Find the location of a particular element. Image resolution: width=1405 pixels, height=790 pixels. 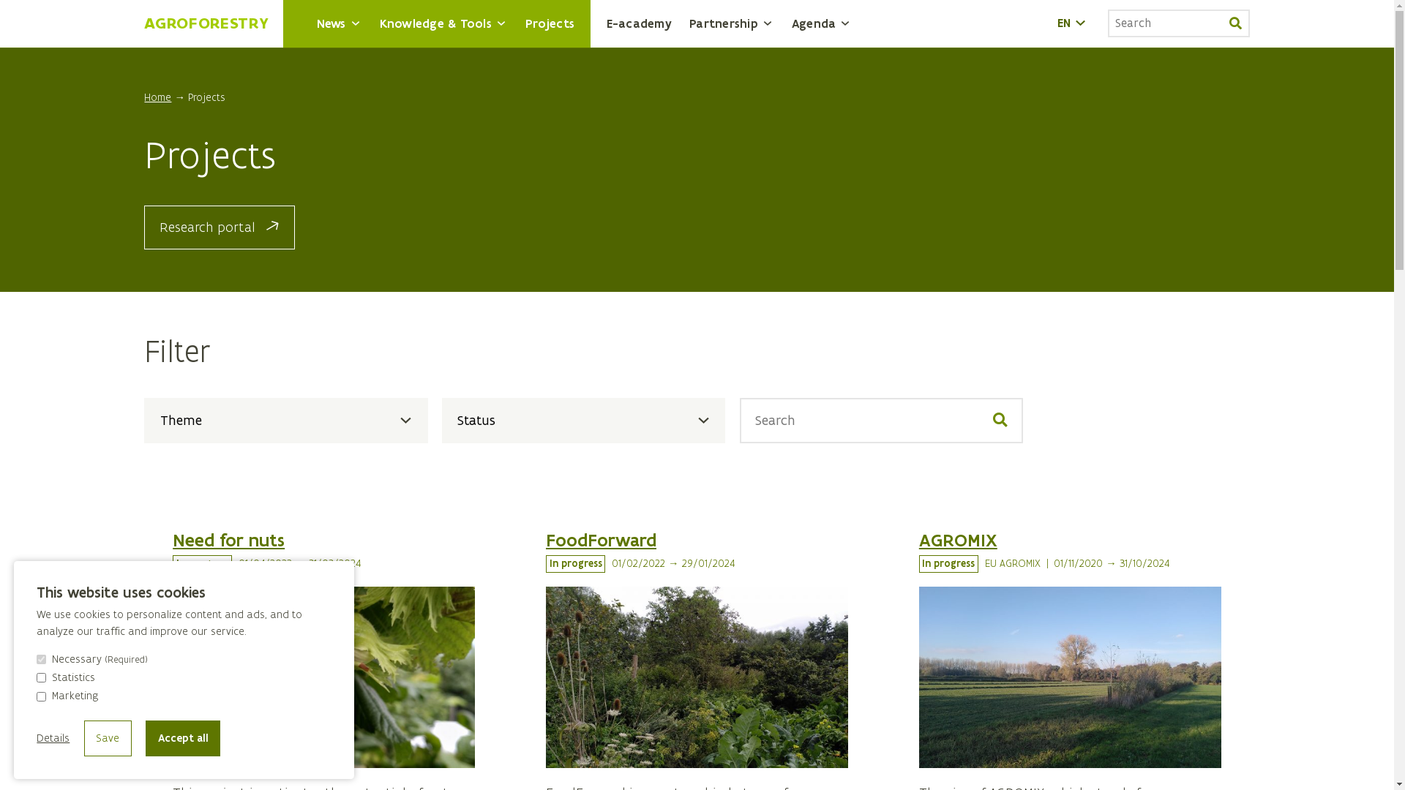

FoodForward is located at coordinates (602, 540).